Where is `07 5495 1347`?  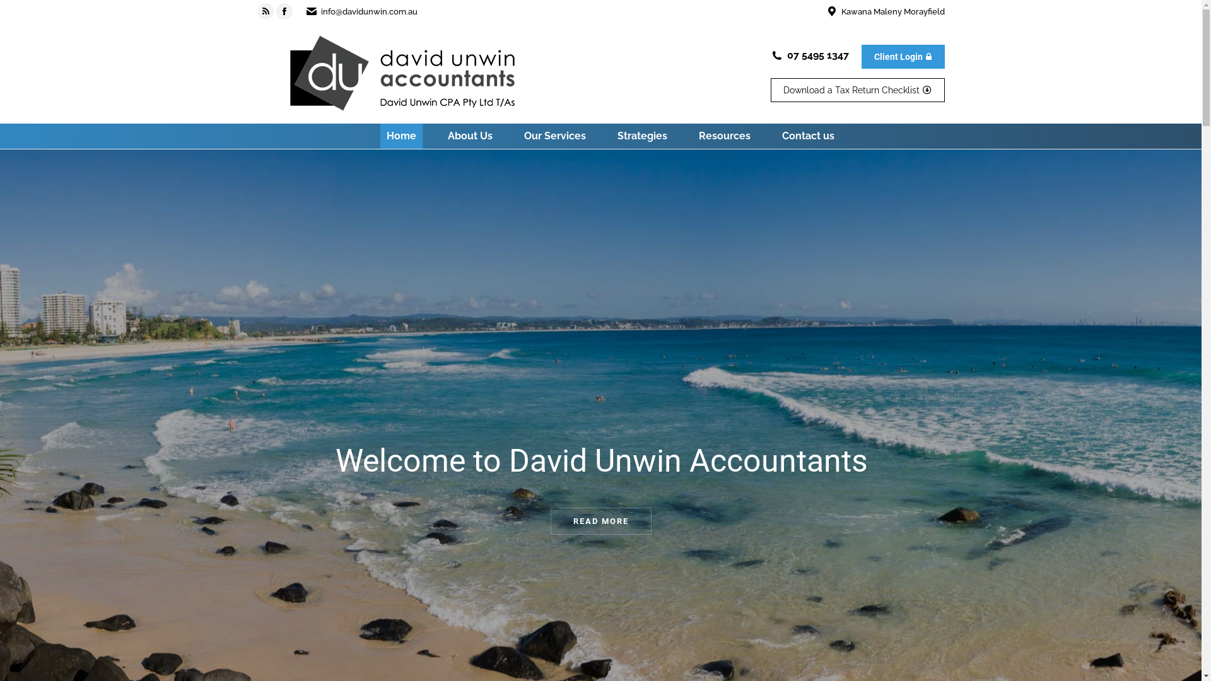 07 5495 1347 is located at coordinates (818, 54).